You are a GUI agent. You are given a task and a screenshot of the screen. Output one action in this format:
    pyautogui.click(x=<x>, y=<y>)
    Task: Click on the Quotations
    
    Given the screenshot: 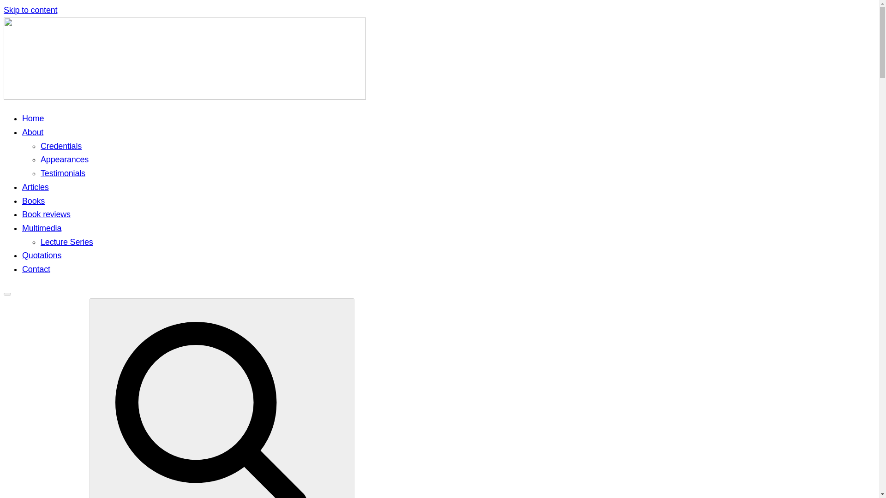 What is the action you would take?
    pyautogui.click(x=42, y=255)
    